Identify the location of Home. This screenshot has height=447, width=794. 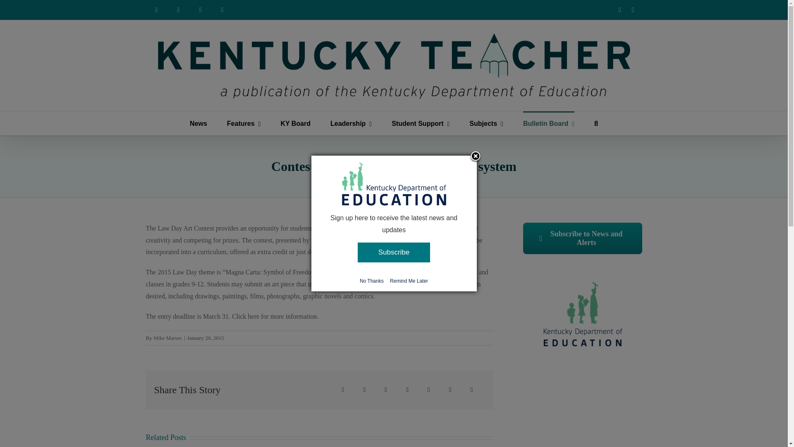
(156, 10).